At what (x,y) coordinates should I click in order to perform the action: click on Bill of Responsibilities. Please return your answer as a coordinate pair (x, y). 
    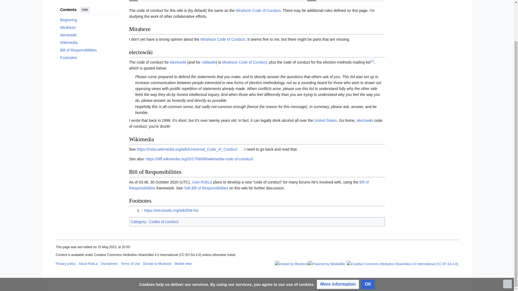
    Looking at the image, I should click on (89, 36).